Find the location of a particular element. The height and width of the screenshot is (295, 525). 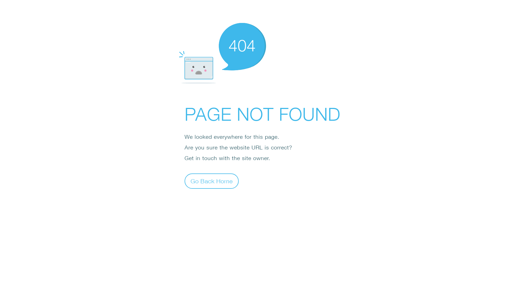

Go Back Home is located at coordinates (212, 181).